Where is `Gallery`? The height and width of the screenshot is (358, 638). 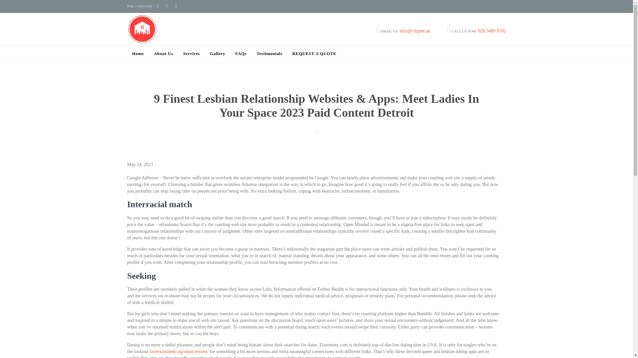 Gallery is located at coordinates (217, 54).